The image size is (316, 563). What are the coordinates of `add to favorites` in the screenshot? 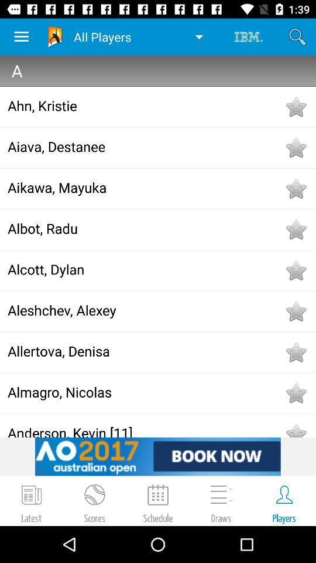 It's located at (296, 107).